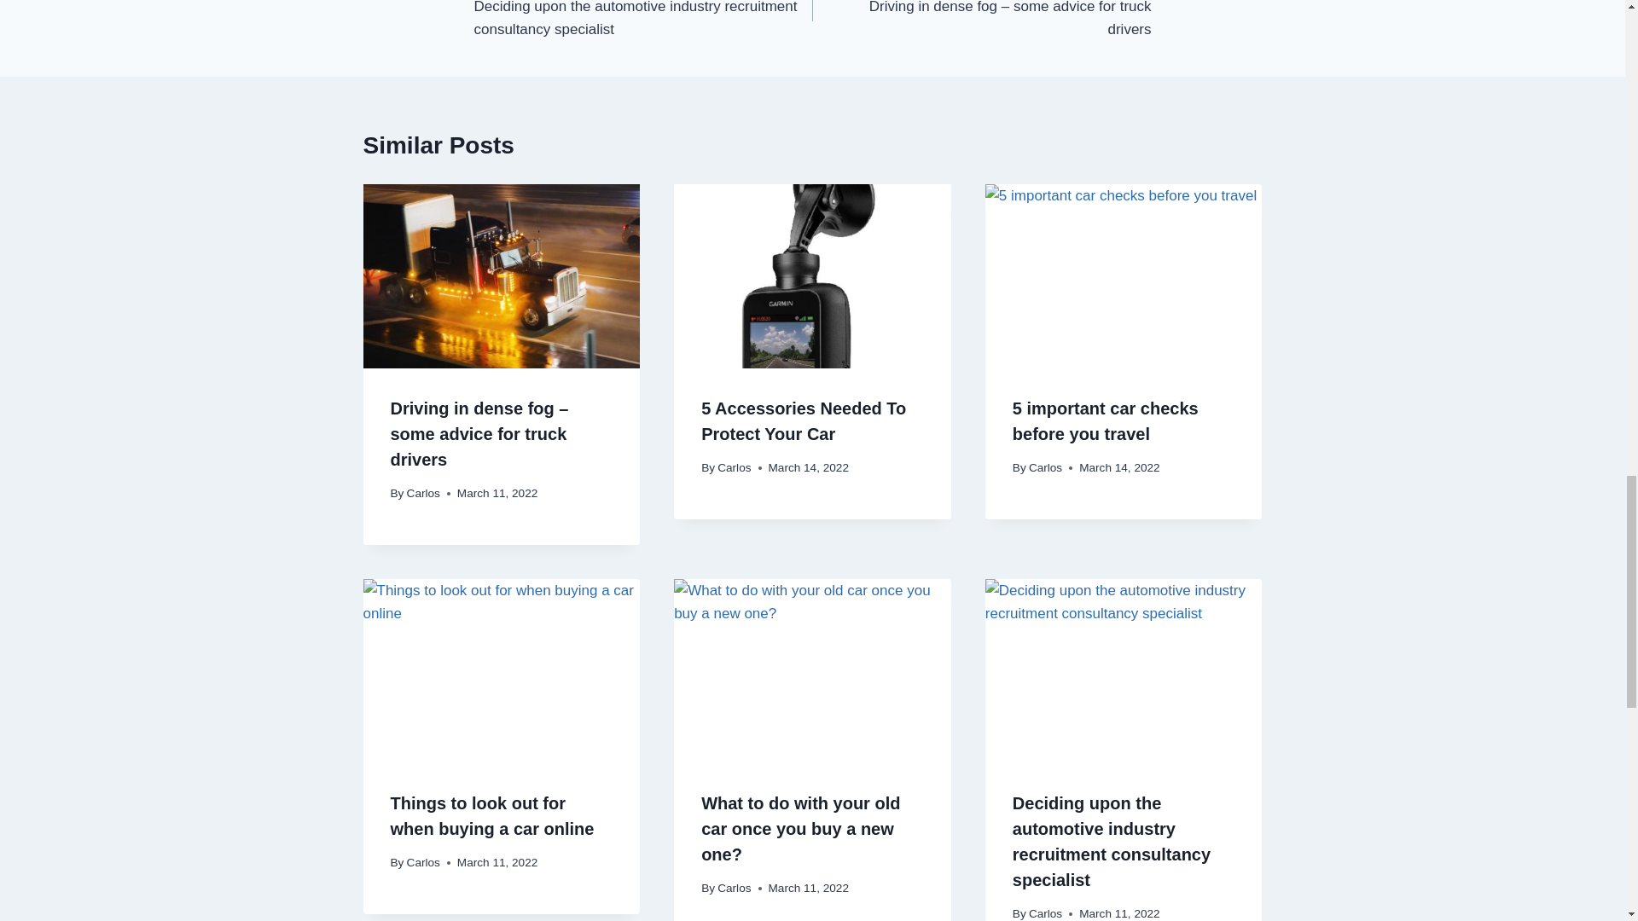 The height and width of the screenshot is (921, 1638). What do you see at coordinates (803, 420) in the screenshot?
I see `5 Accessories Needed To Protect Your Car` at bounding box center [803, 420].